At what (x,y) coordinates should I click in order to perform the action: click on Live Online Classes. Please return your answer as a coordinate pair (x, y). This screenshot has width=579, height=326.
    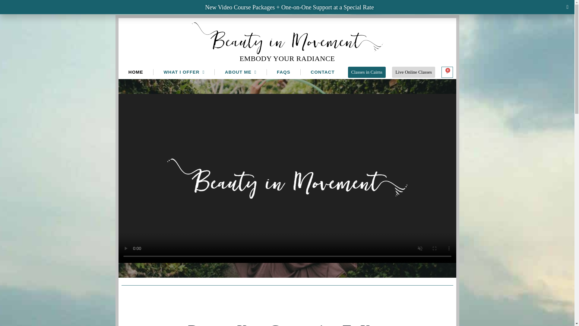
    Looking at the image, I should click on (414, 72).